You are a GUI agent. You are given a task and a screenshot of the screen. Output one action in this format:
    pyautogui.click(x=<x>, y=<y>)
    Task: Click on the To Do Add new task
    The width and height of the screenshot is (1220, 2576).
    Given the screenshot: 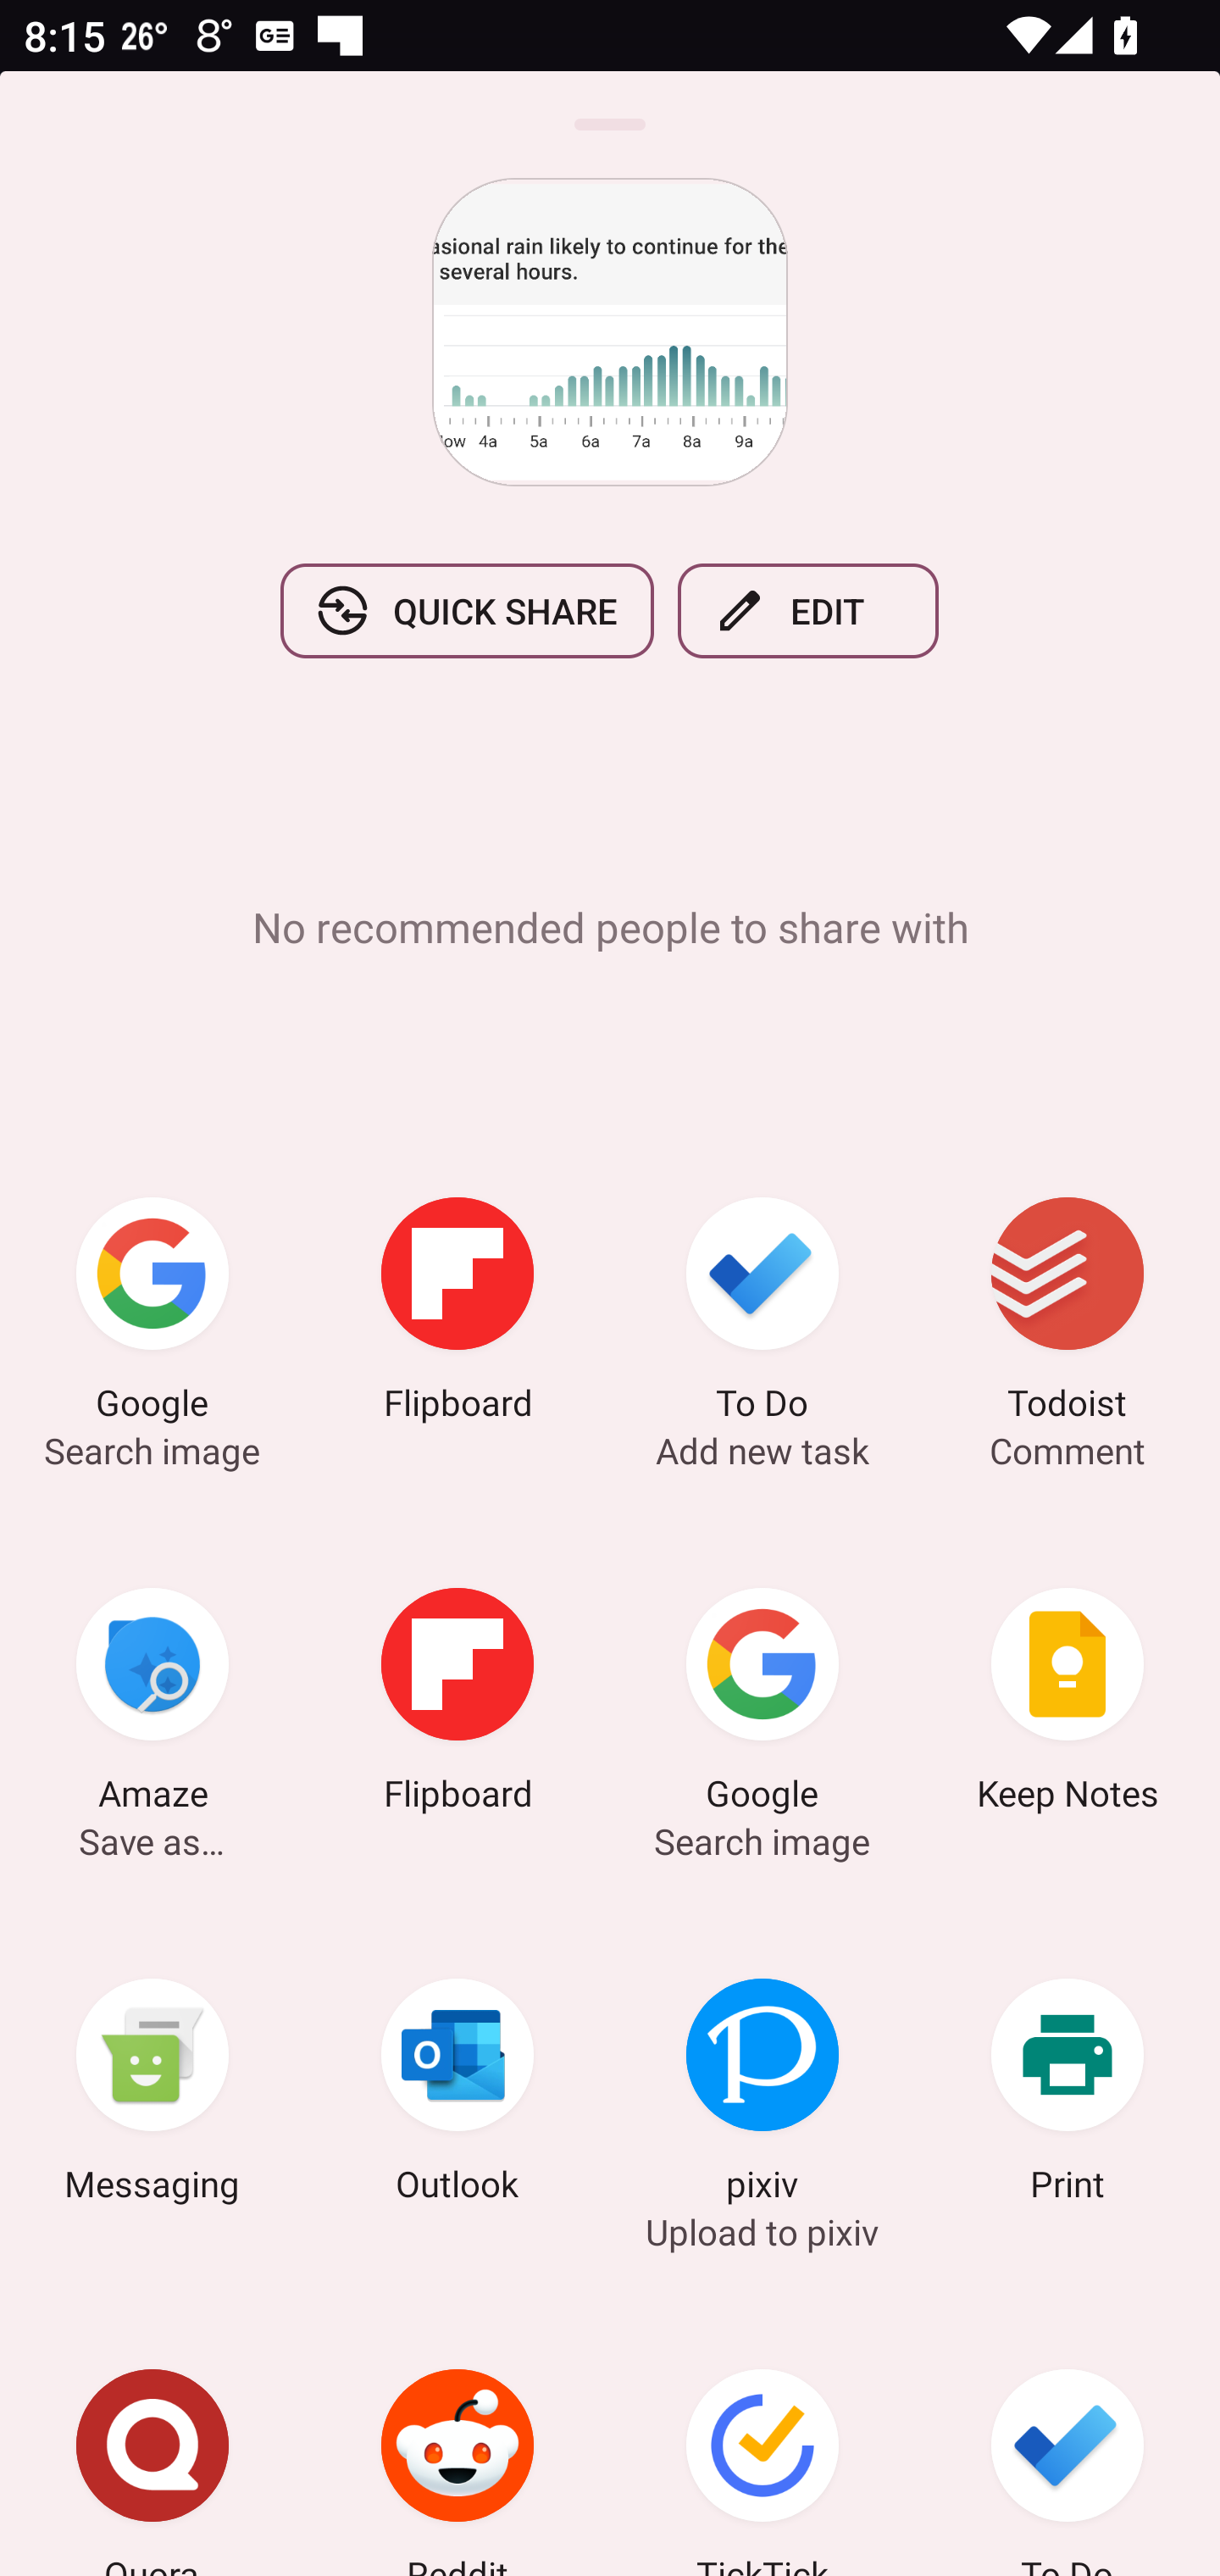 What is the action you would take?
    pyautogui.click(x=762, y=1315)
    